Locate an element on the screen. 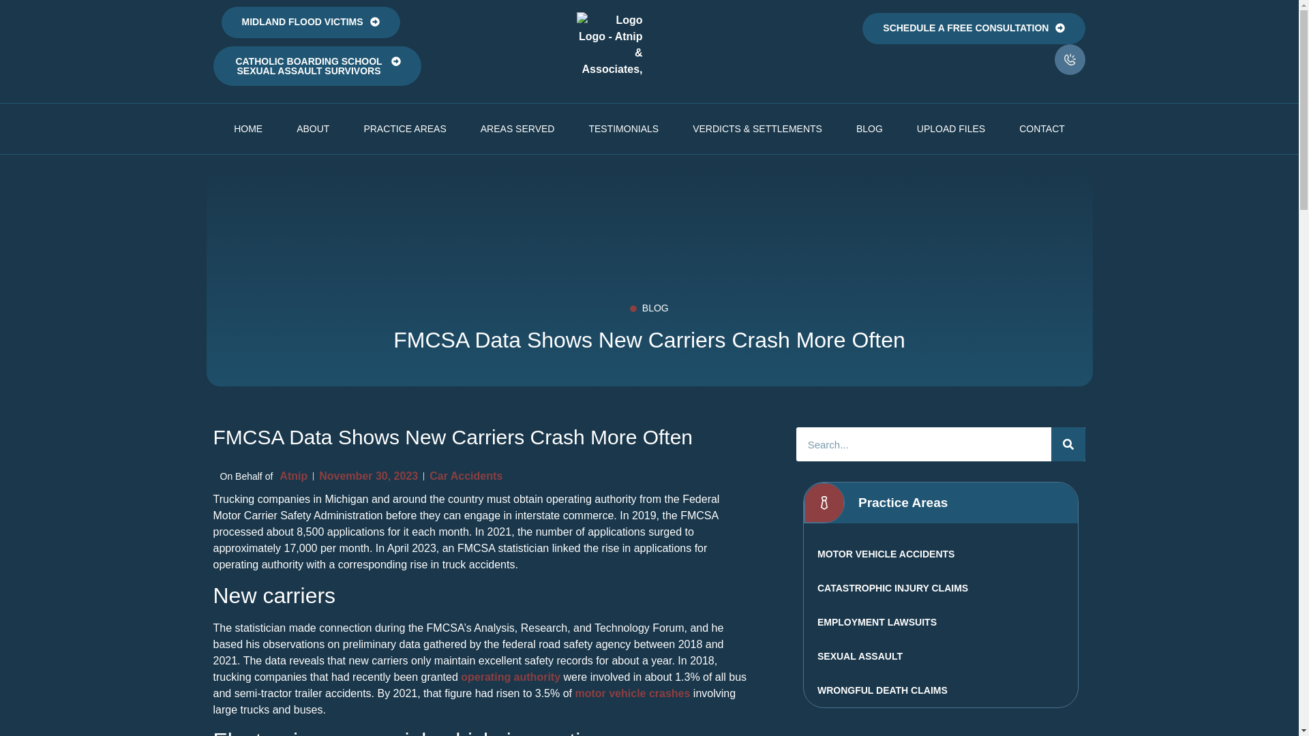 The width and height of the screenshot is (1309, 736). CATHOLIC BOARDING SCHOOL SEXUAL ASSAULT SURVIVORS is located at coordinates (316, 66).